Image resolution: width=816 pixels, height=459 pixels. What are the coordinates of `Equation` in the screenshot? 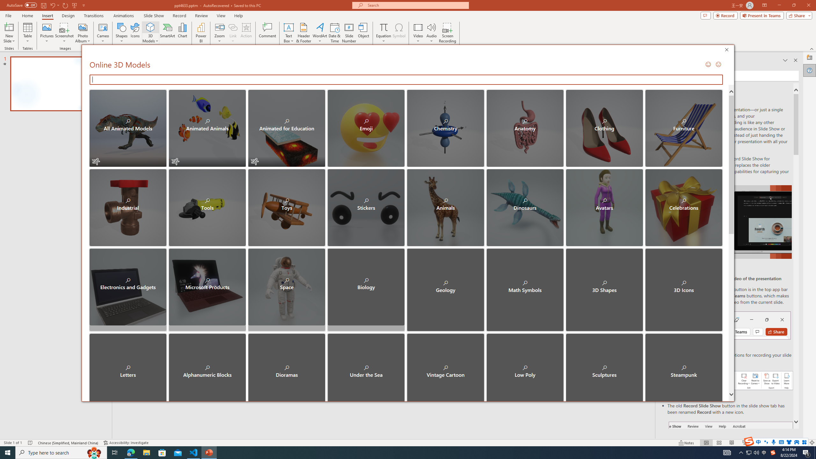 It's located at (383, 33).